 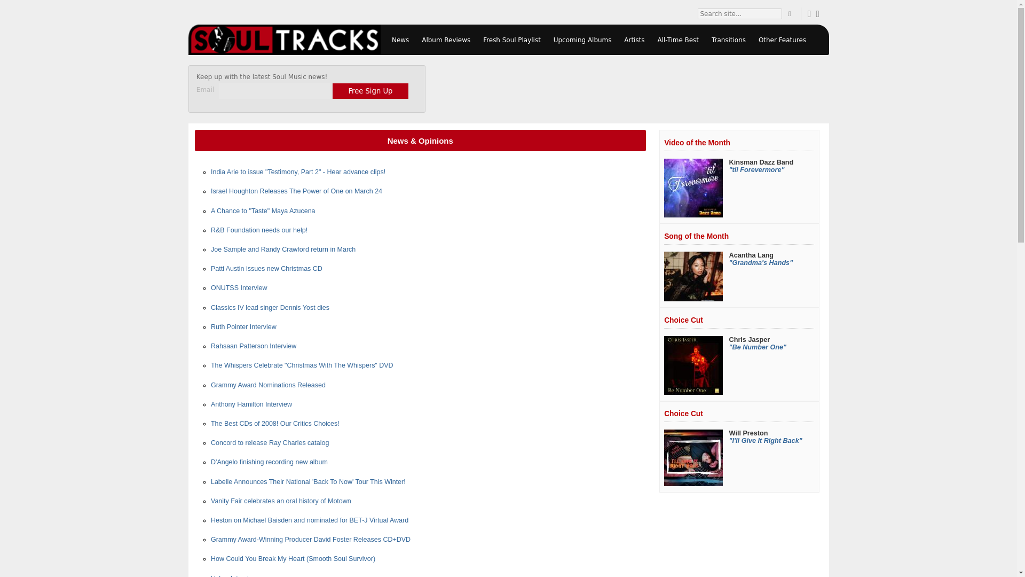 I want to click on Home, so click(x=284, y=40).